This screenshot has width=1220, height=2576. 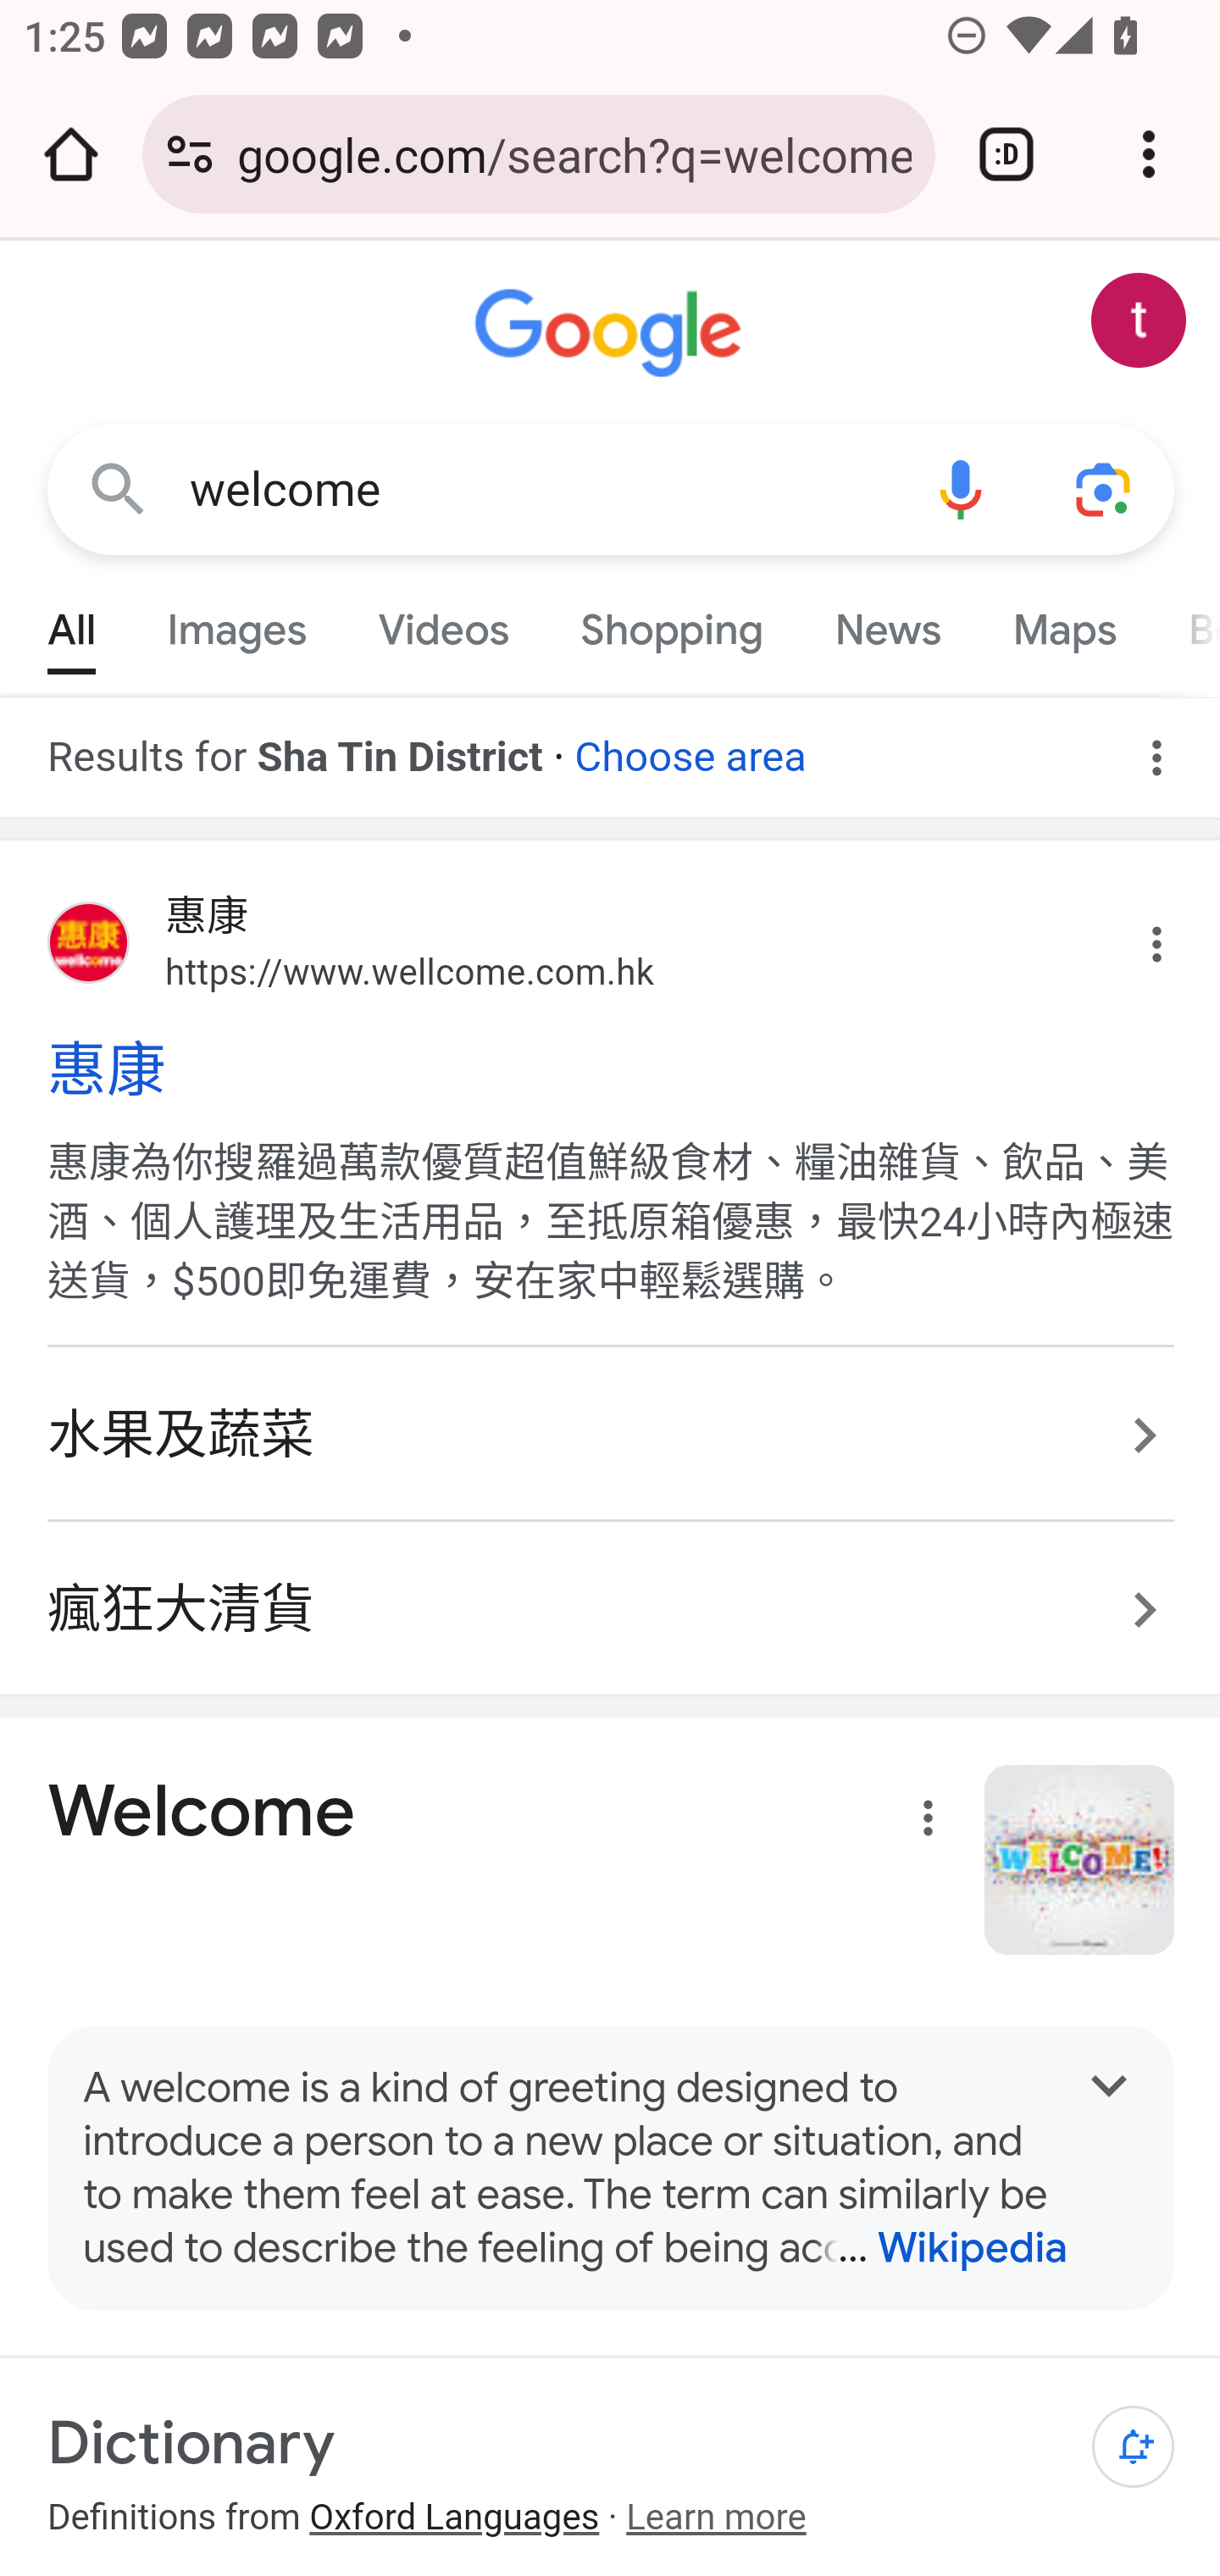 What do you see at coordinates (612, 1069) in the screenshot?
I see `惠康` at bounding box center [612, 1069].